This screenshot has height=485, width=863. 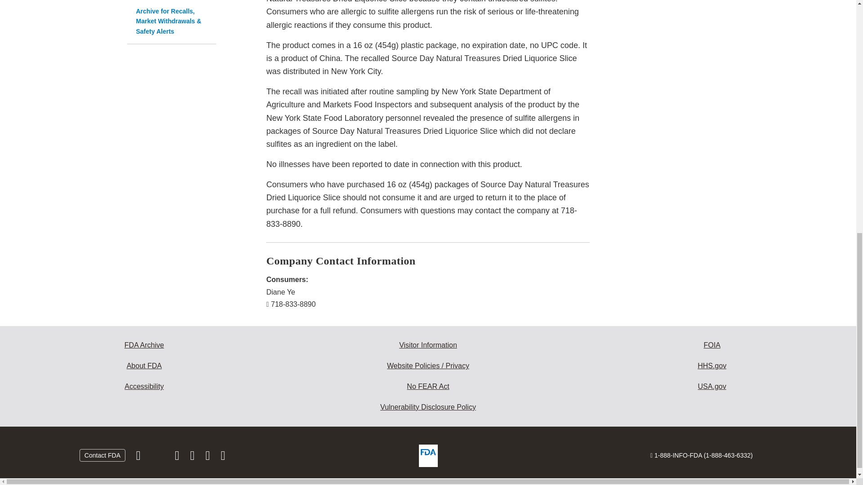 What do you see at coordinates (223, 457) in the screenshot?
I see `Subscribe to FDA RSS feeds` at bounding box center [223, 457].